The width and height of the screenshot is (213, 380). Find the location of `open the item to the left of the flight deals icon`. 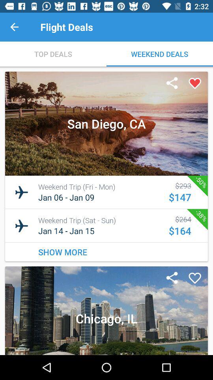

open the item to the left of the flight deals icon is located at coordinates (14, 27).